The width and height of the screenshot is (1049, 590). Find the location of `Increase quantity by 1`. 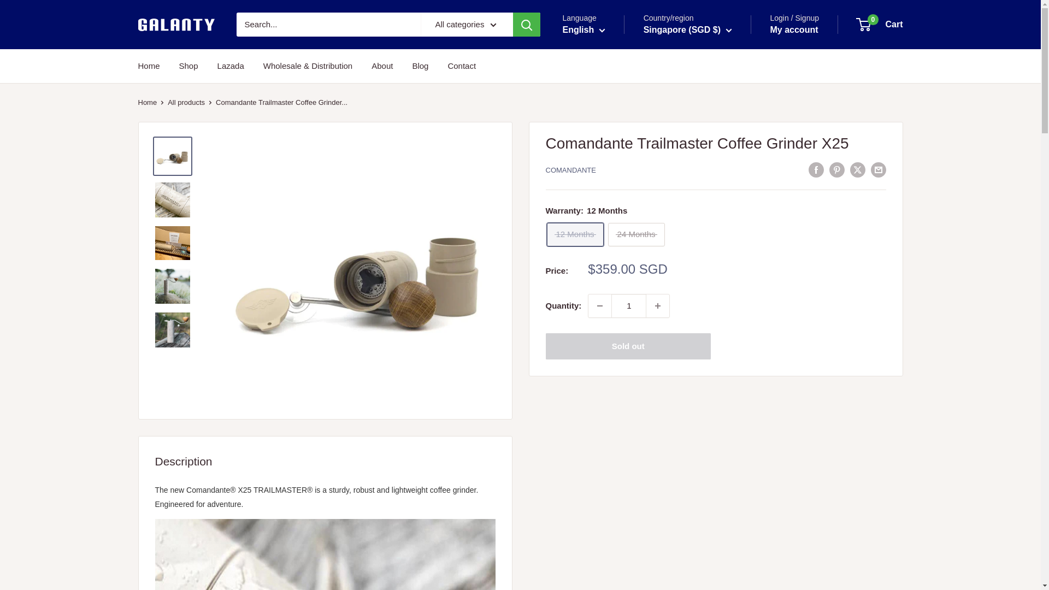

Increase quantity by 1 is located at coordinates (657, 306).